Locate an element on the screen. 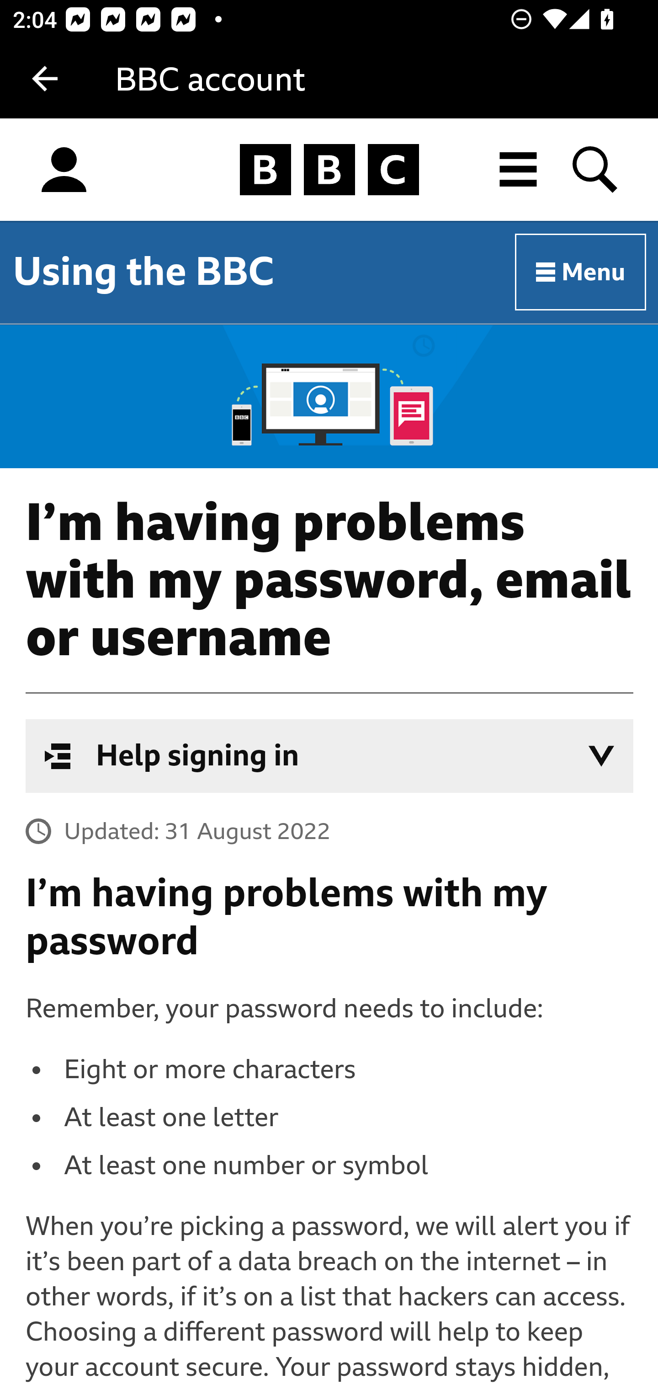  Menu is located at coordinates (581, 272).